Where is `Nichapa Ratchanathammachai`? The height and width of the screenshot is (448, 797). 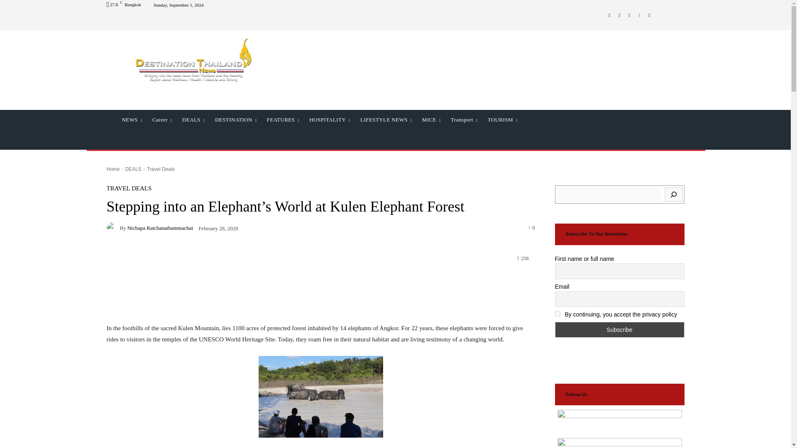
Nichapa Ratchanathammachai is located at coordinates (113, 227).